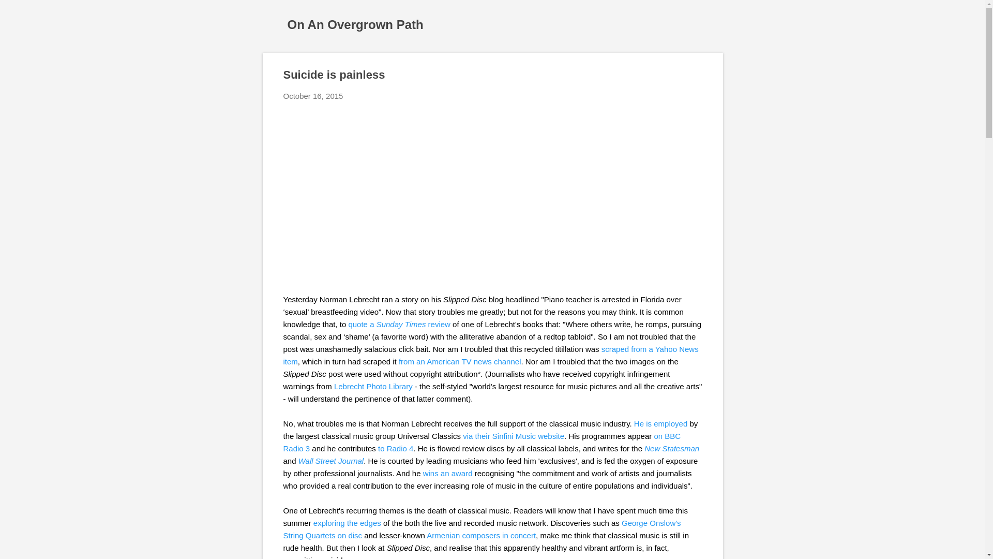  What do you see at coordinates (481, 535) in the screenshot?
I see `Armenian composers in concert` at bounding box center [481, 535].